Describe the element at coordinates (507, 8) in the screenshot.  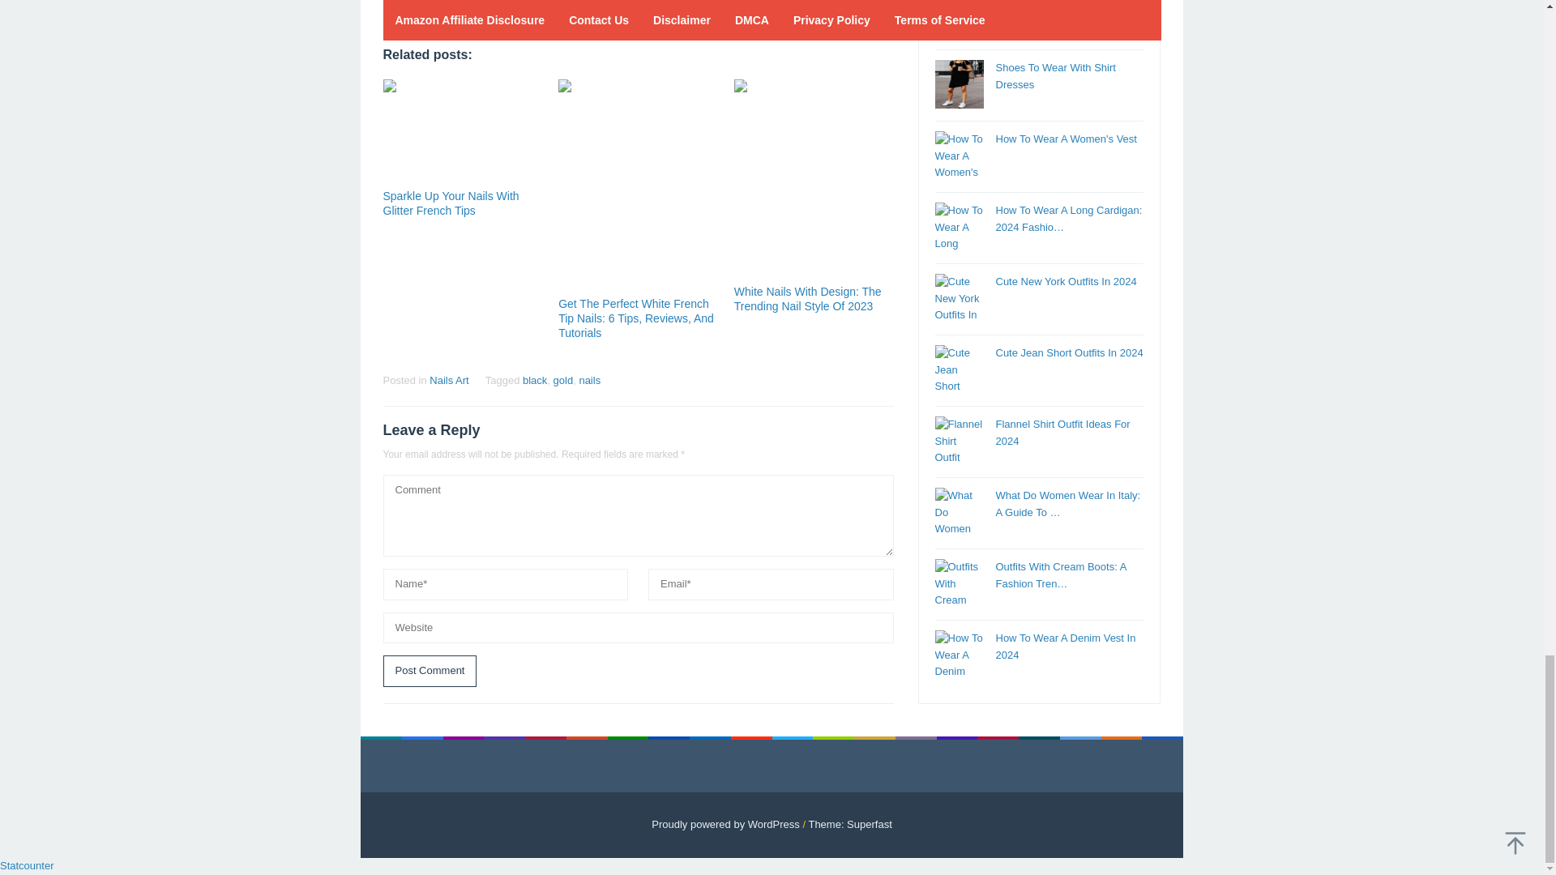
I see `Whatsapp` at that location.